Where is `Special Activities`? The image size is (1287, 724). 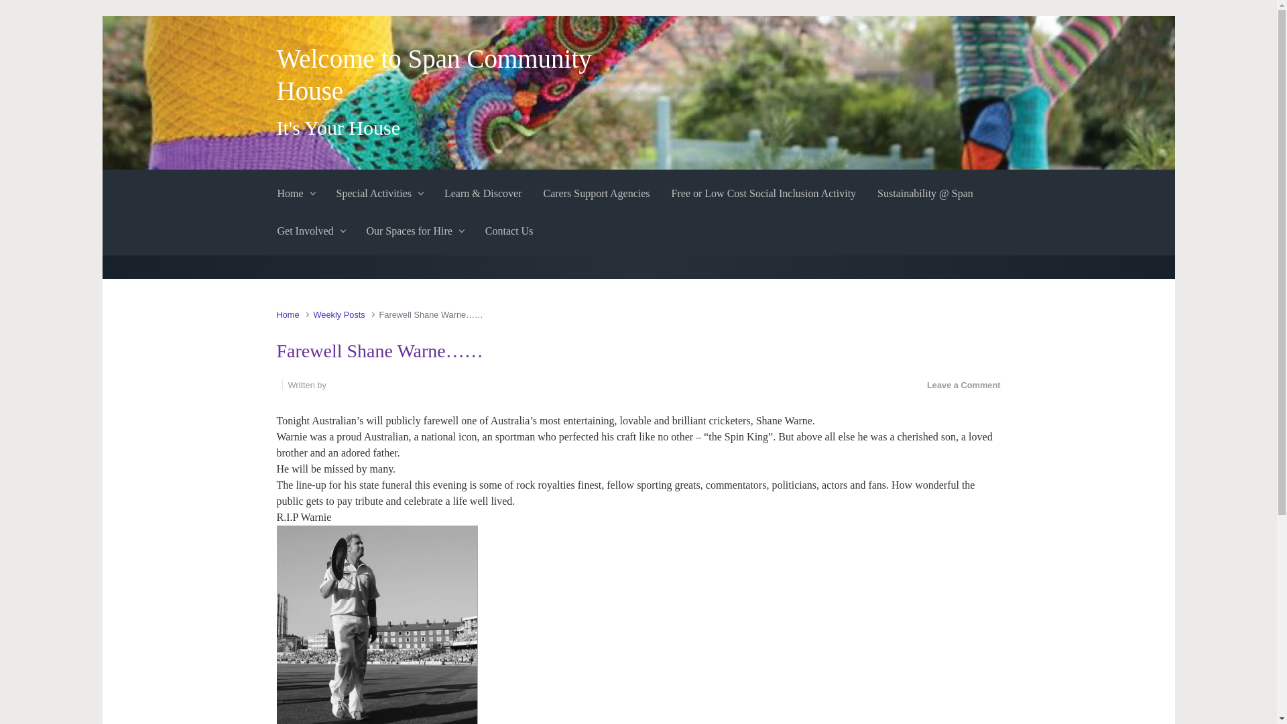
Special Activities is located at coordinates (379, 194).